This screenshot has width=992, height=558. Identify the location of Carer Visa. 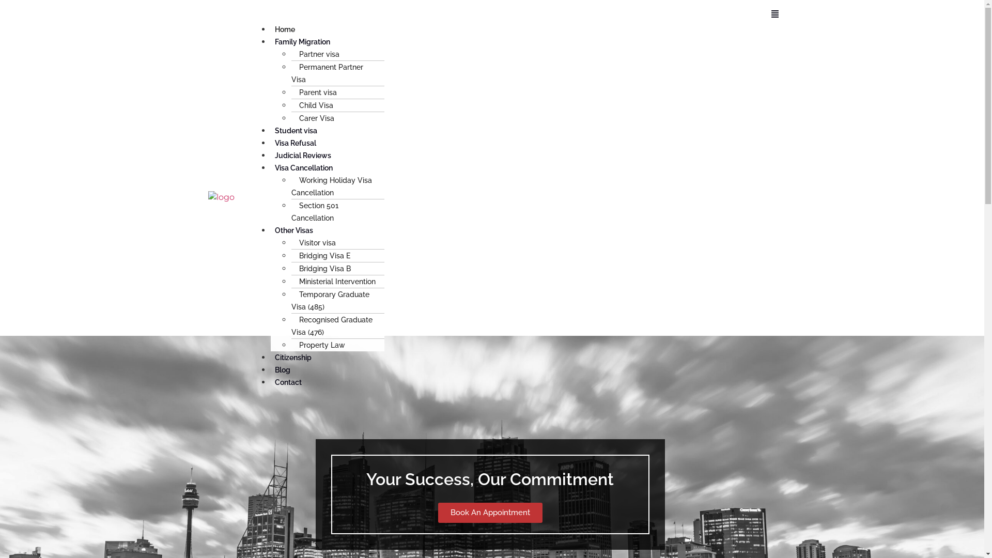
(317, 118).